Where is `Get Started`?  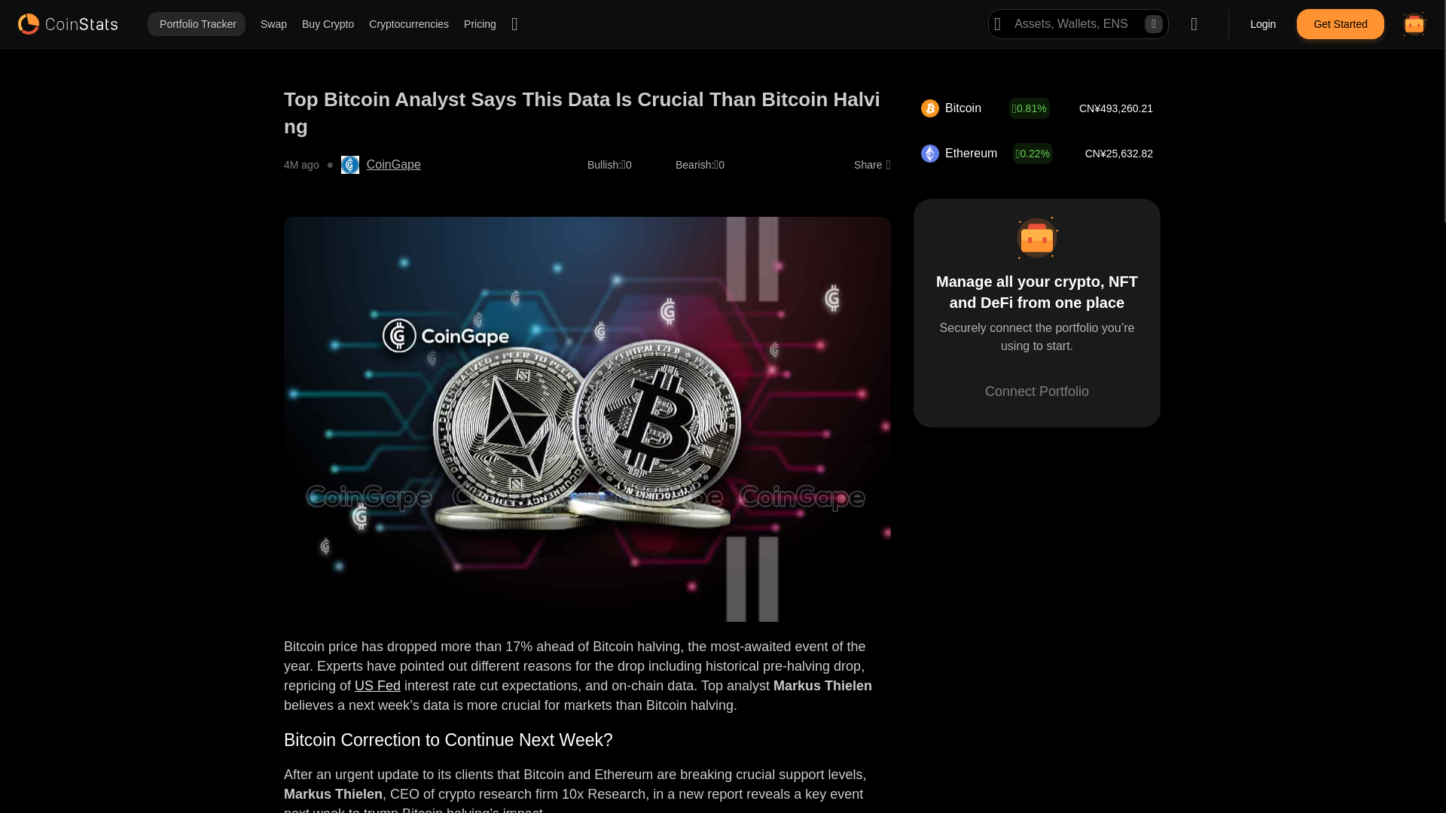 Get Started is located at coordinates (1341, 23).